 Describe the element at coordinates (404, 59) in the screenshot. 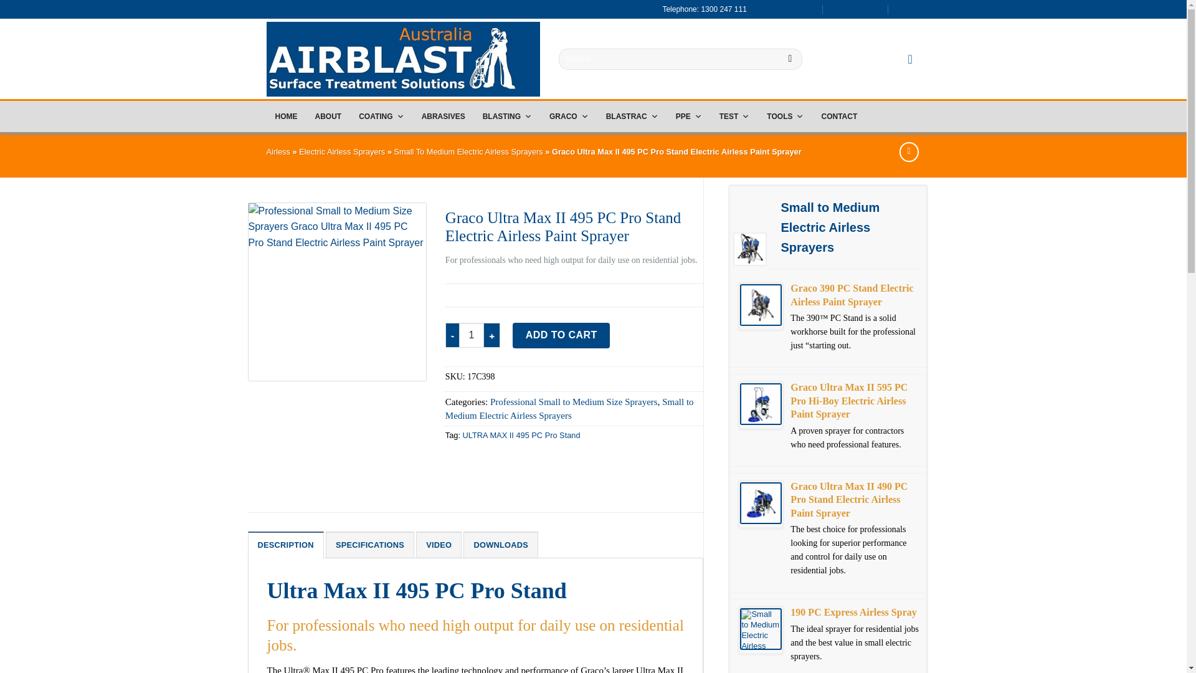

I see `Airblast Australia - Right People, Right Solutions` at that location.